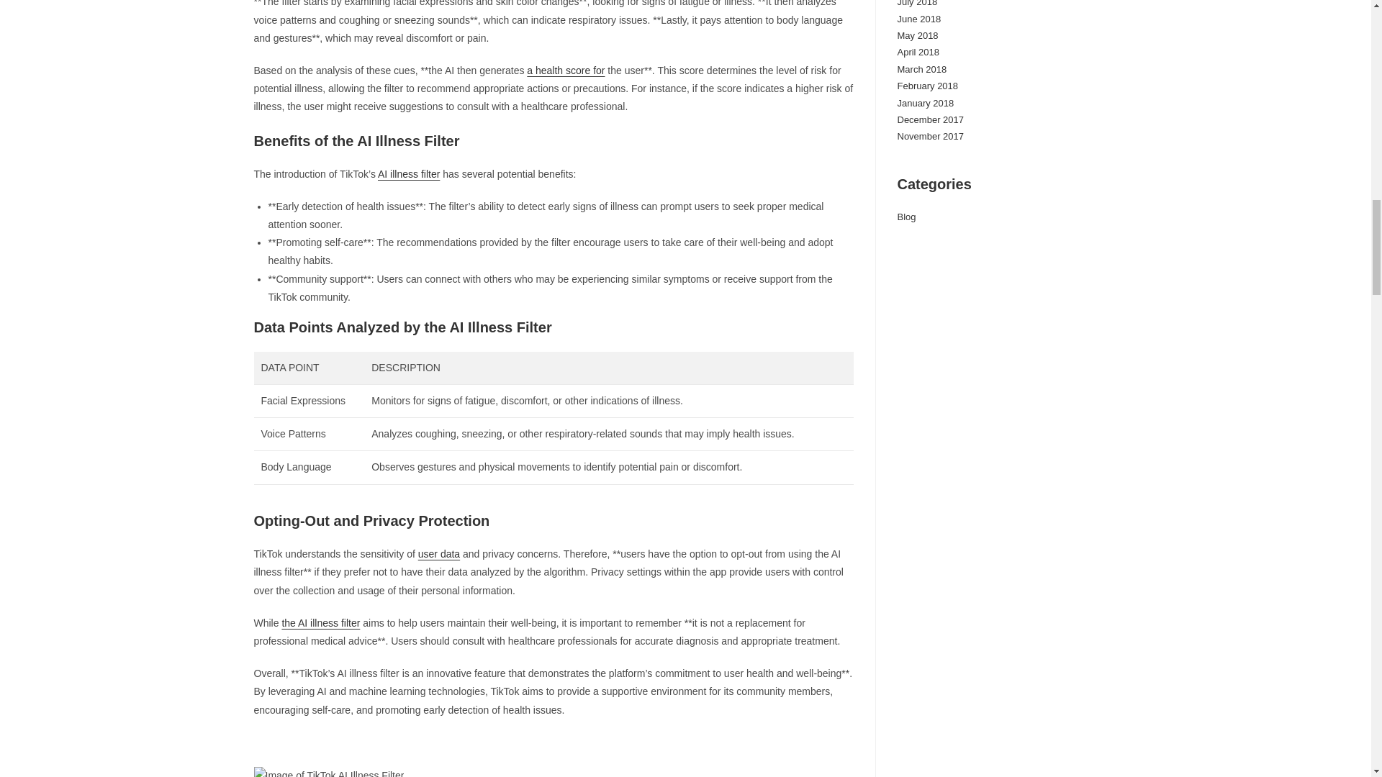 This screenshot has height=777, width=1382. I want to click on AI illness filter, so click(408, 174).